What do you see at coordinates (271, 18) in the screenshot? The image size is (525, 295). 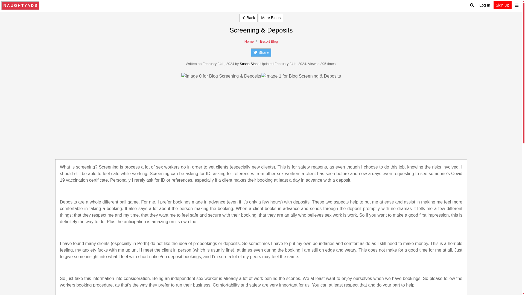 I see `More Blogs` at bounding box center [271, 18].